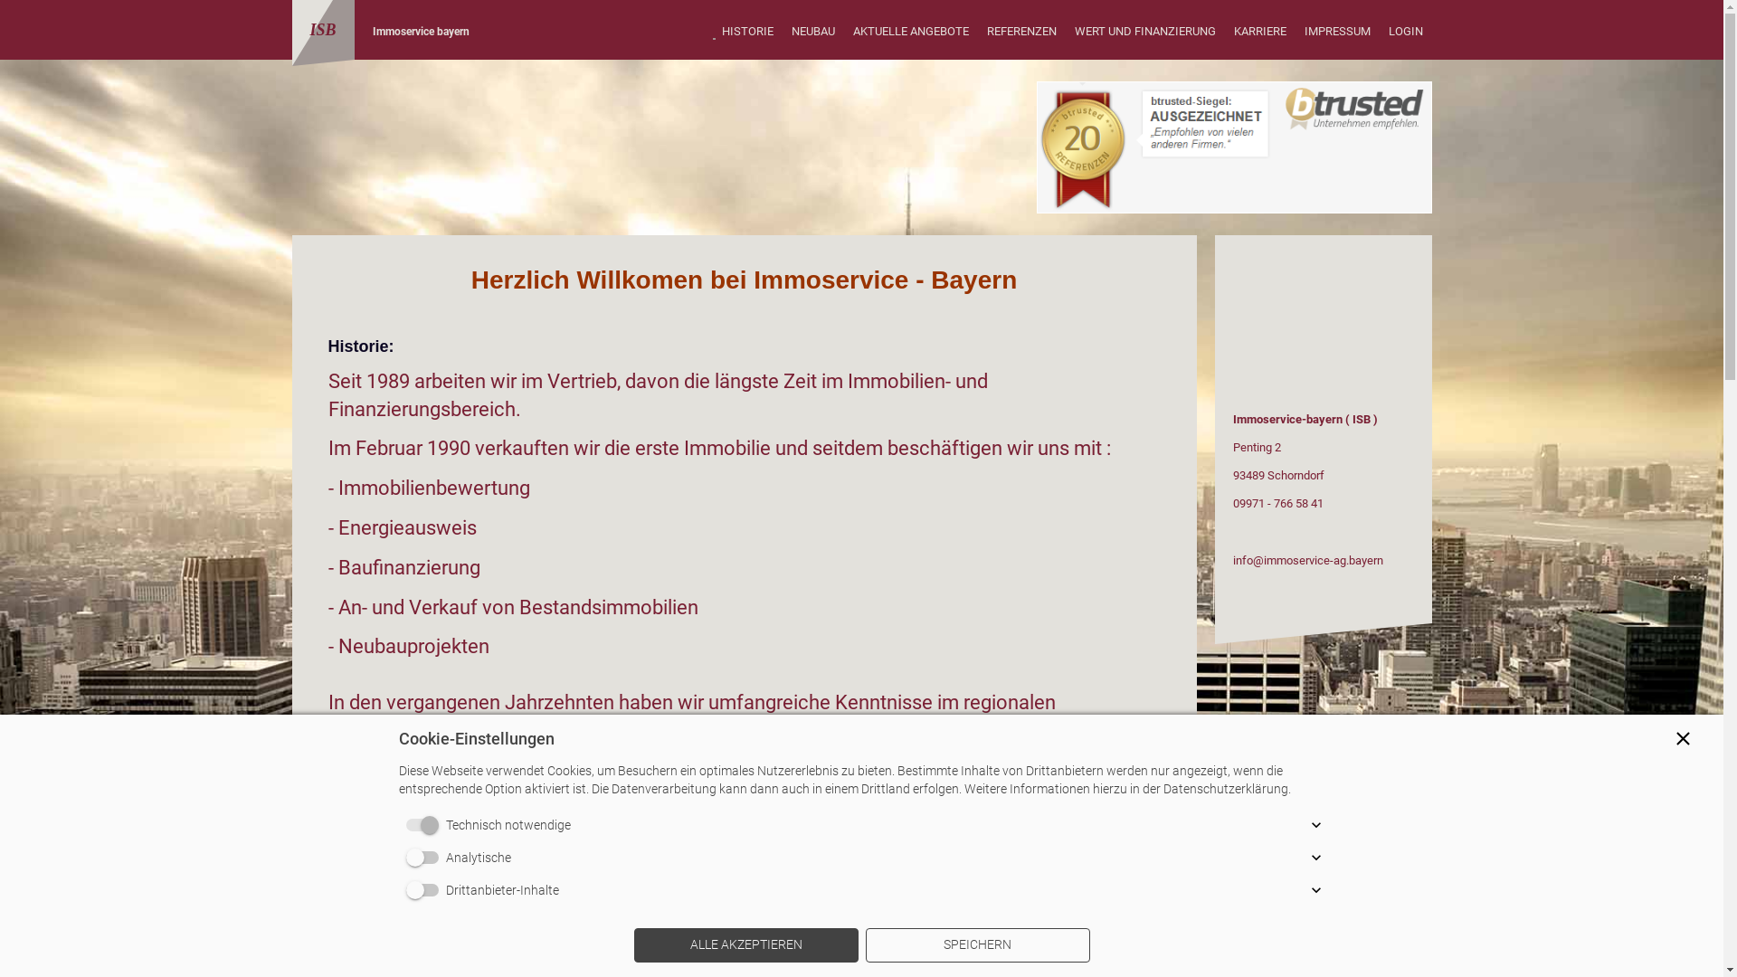 The height and width of the screenshot is (977, 1737). Describe the element at coordinates (1145, 33) in the screenshot. I see `WERT UND FINANZIERUNG` at that location.